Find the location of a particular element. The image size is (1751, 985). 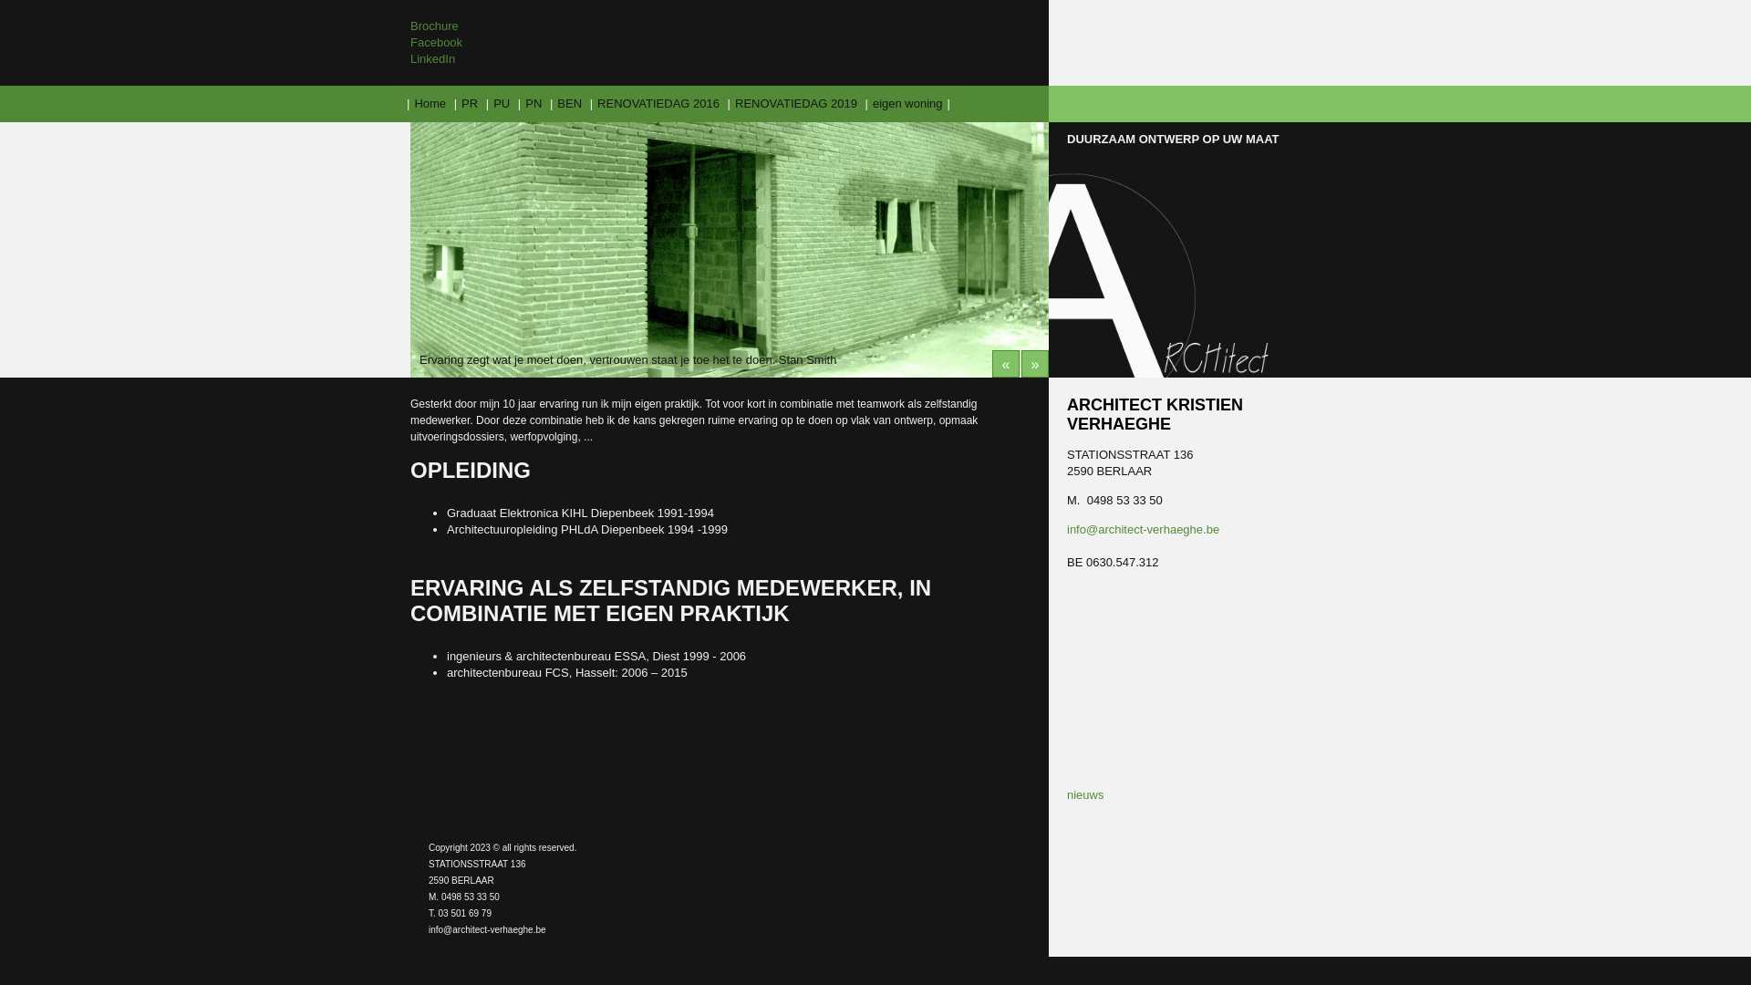

Facebook is located at coordinates (436, 42).